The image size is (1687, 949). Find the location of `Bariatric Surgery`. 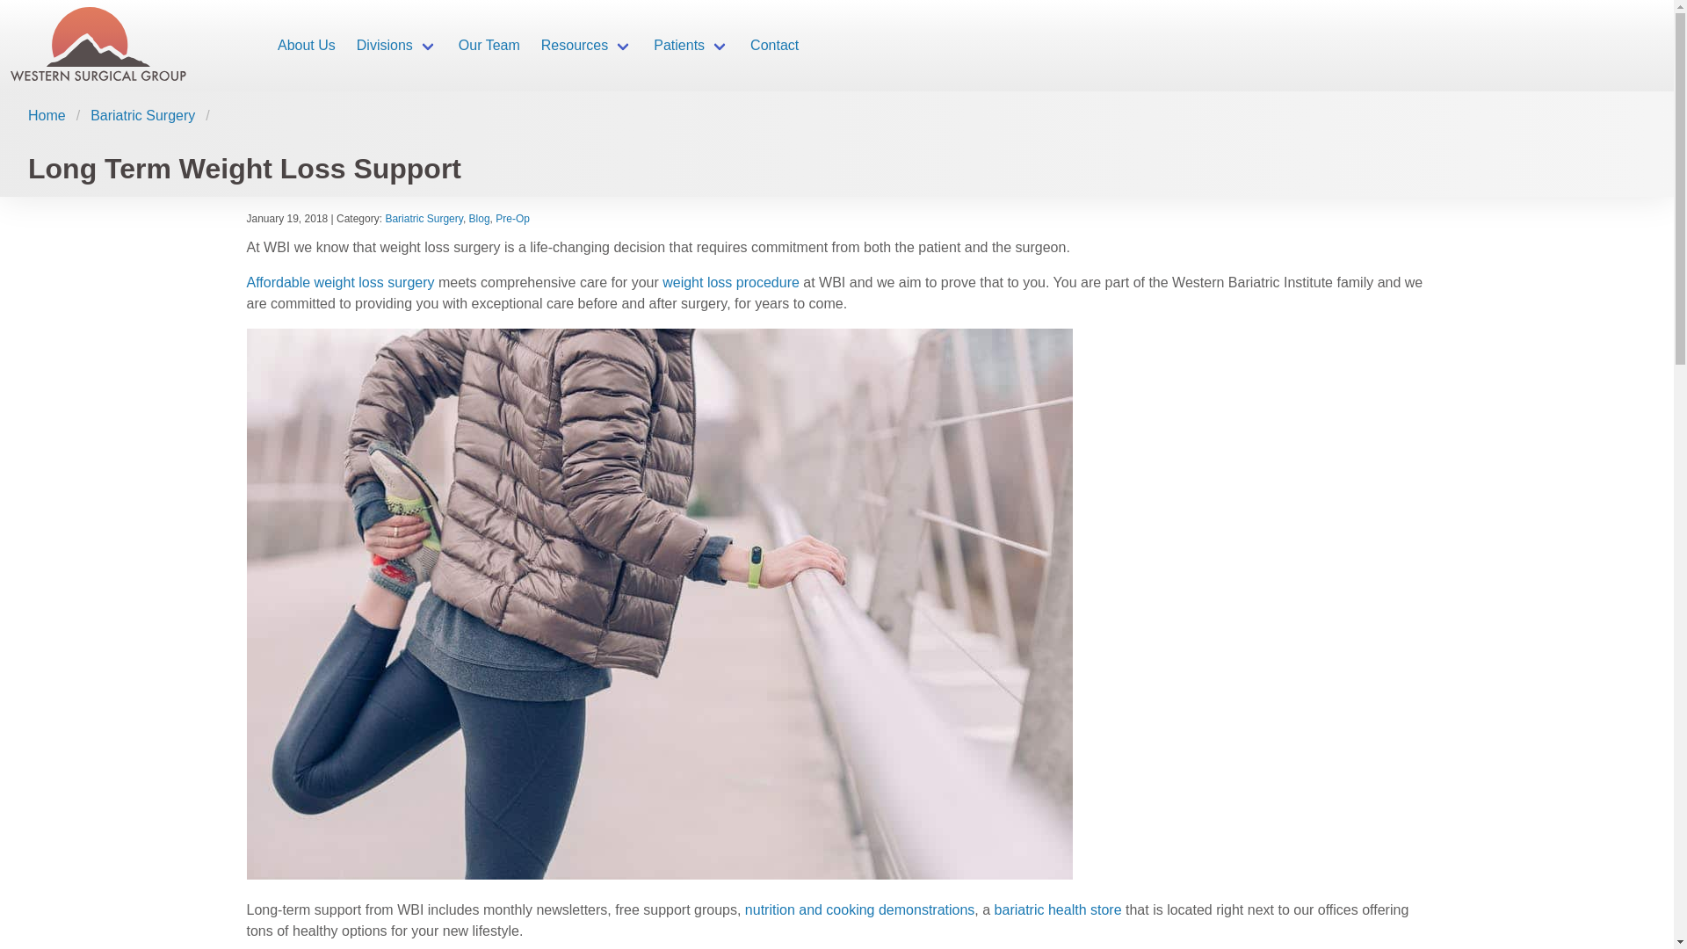

Bariatric Surgery is located at coordinates (424, 218).